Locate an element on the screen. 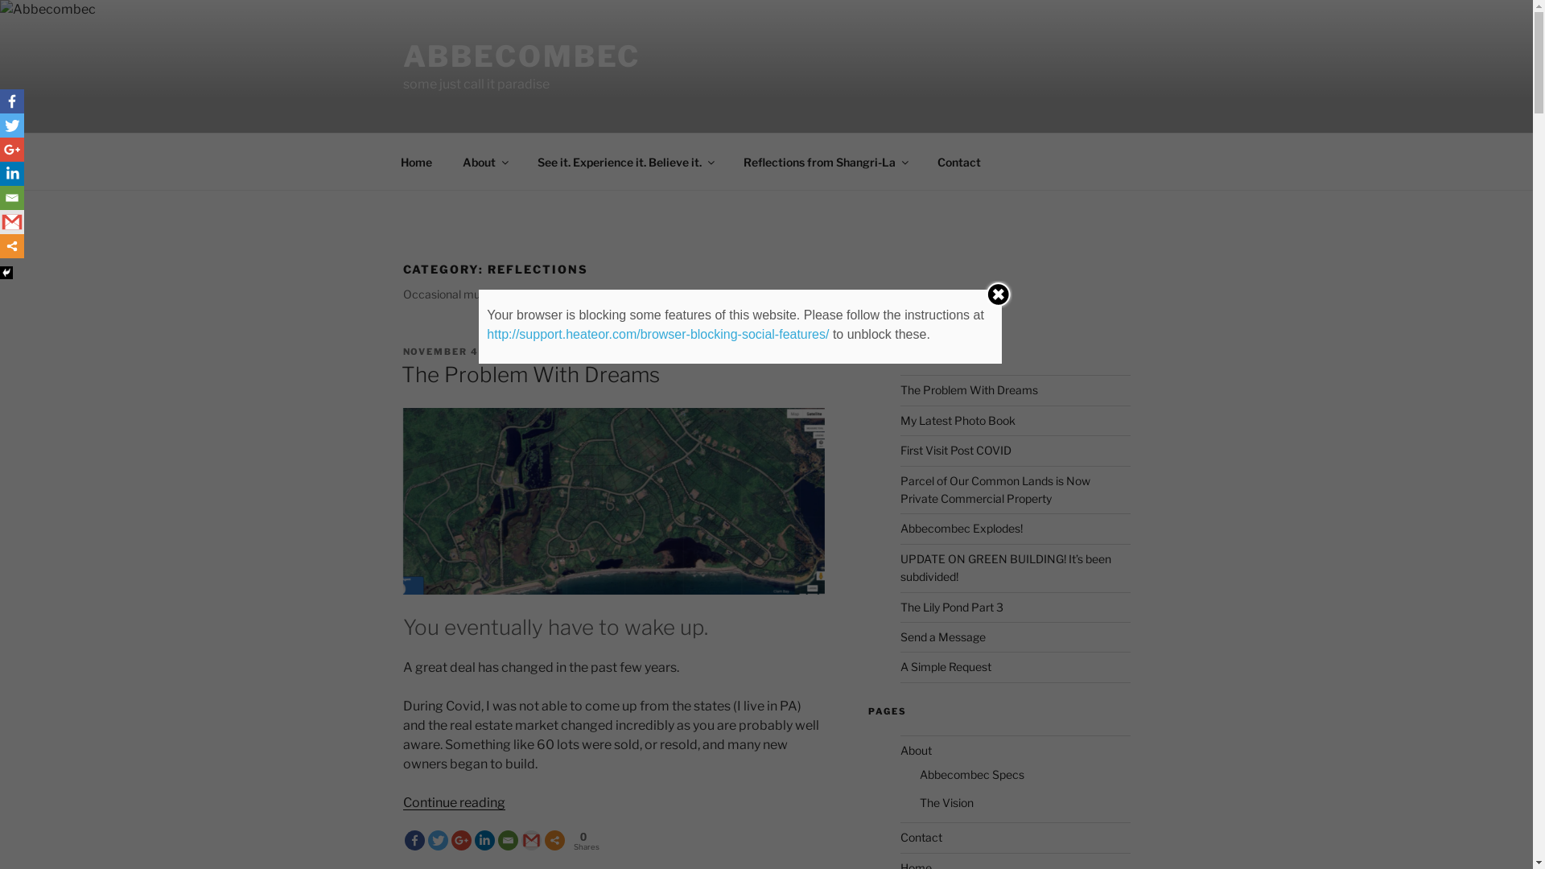  The Vision is located at coordinates (946, 803).